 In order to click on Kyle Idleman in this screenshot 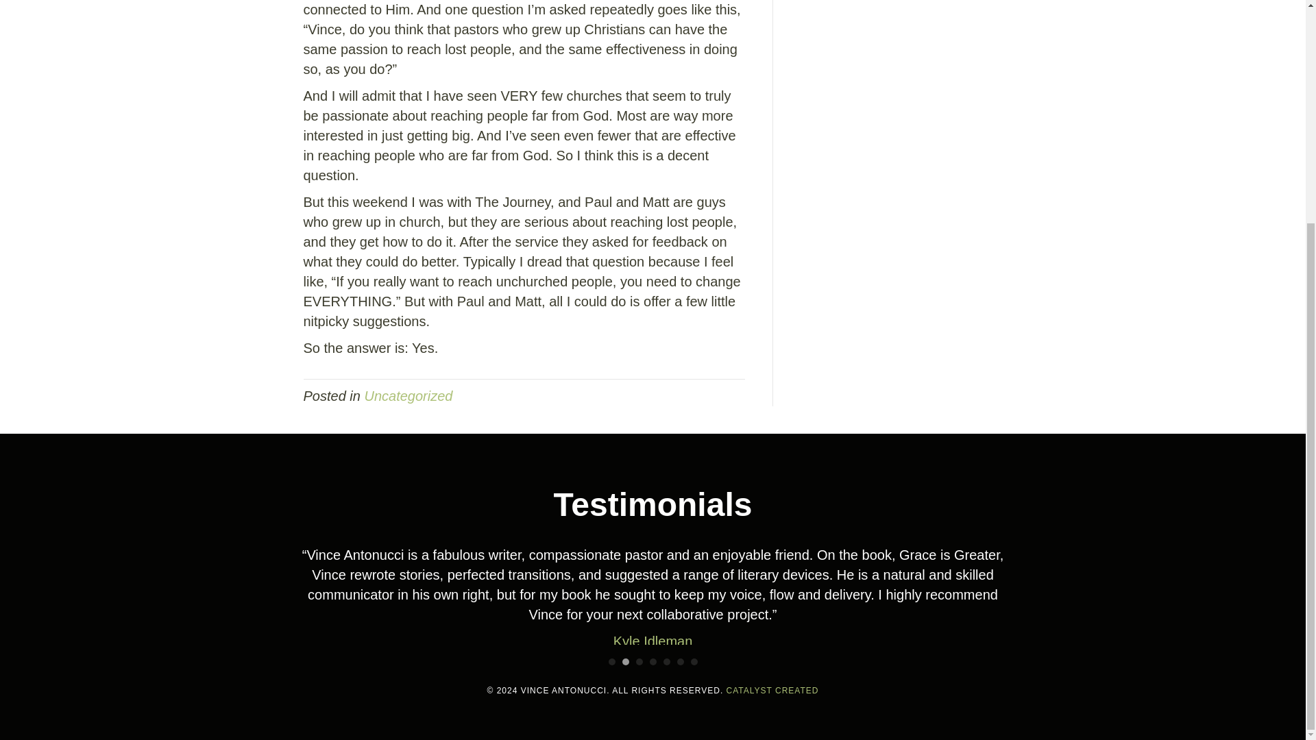, I will do `click(653, 641)`.